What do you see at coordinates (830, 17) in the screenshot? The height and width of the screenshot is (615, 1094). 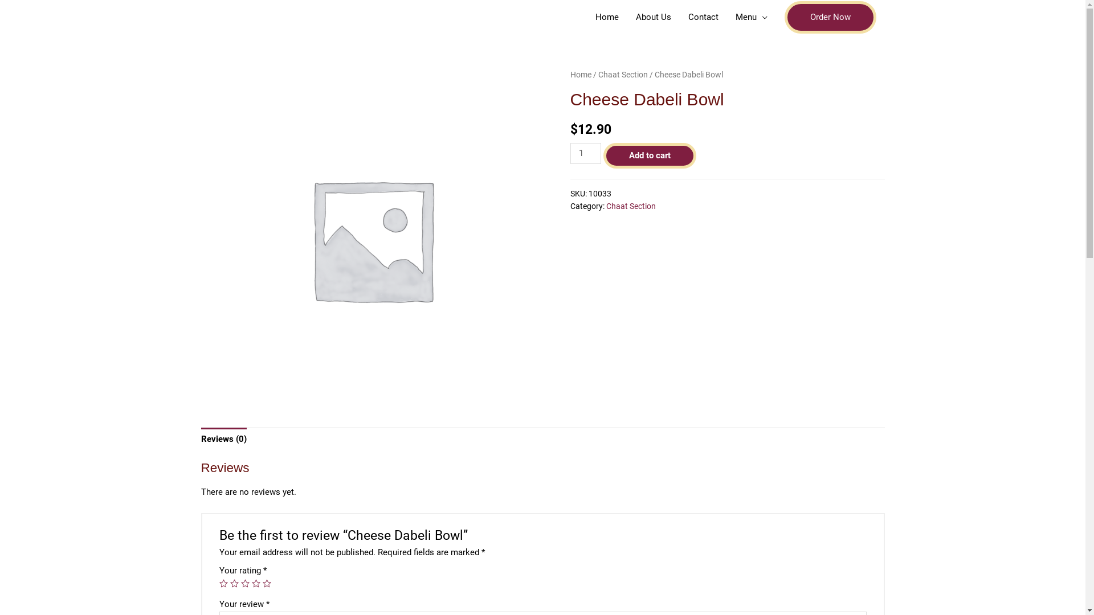 I see `Order Now` at bounding box center [830, 17].